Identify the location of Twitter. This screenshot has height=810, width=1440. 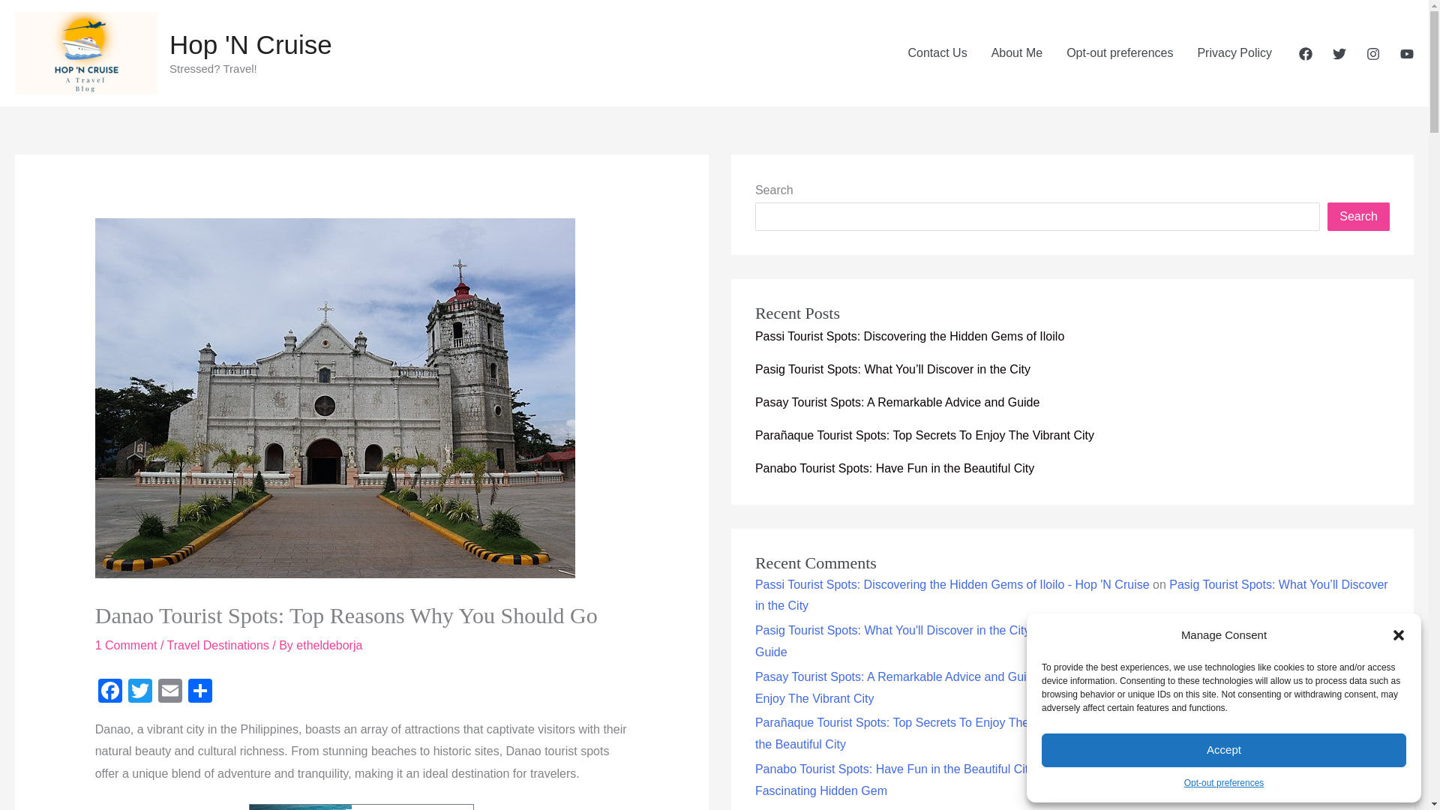
(140, 692).